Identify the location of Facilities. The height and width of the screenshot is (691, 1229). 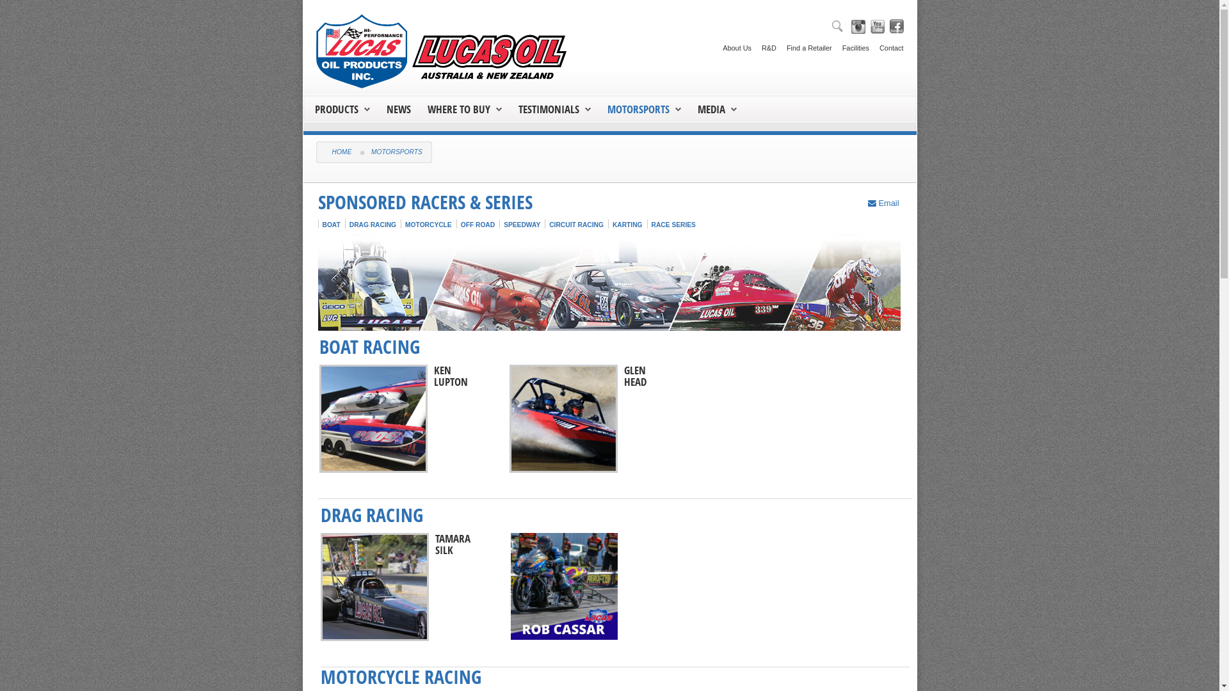
(851, 44).